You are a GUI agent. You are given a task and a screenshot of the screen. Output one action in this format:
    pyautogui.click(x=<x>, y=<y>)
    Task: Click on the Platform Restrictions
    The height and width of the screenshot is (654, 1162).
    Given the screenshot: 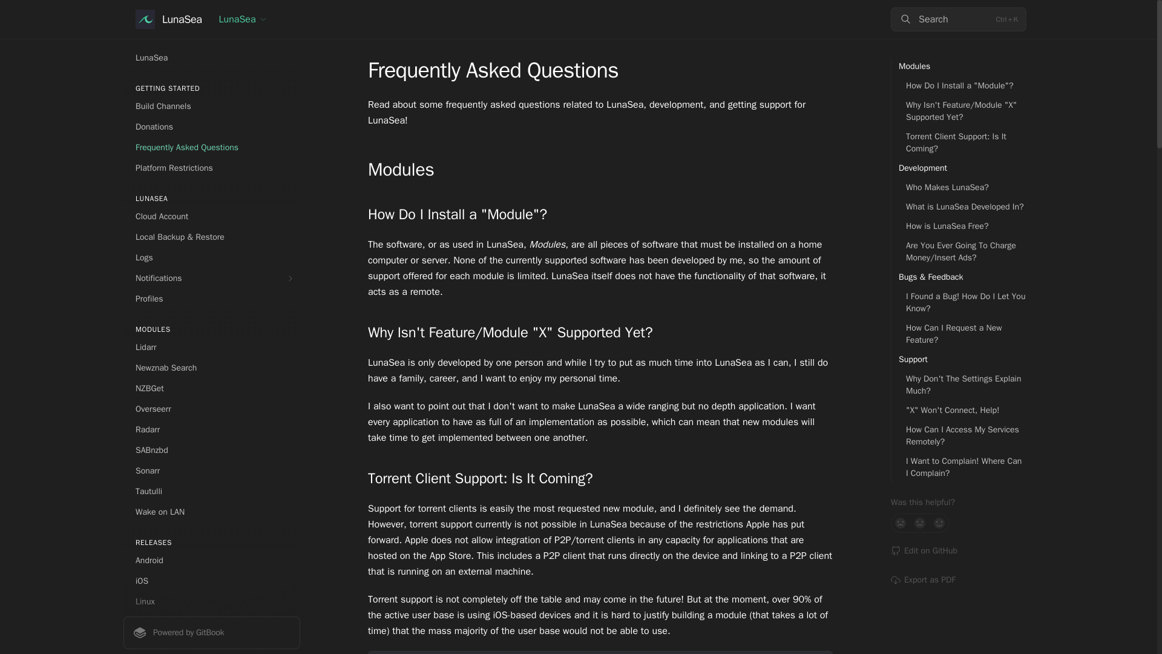 What is the action you would take?
    pyautogui.click(x=211, y=168)
    